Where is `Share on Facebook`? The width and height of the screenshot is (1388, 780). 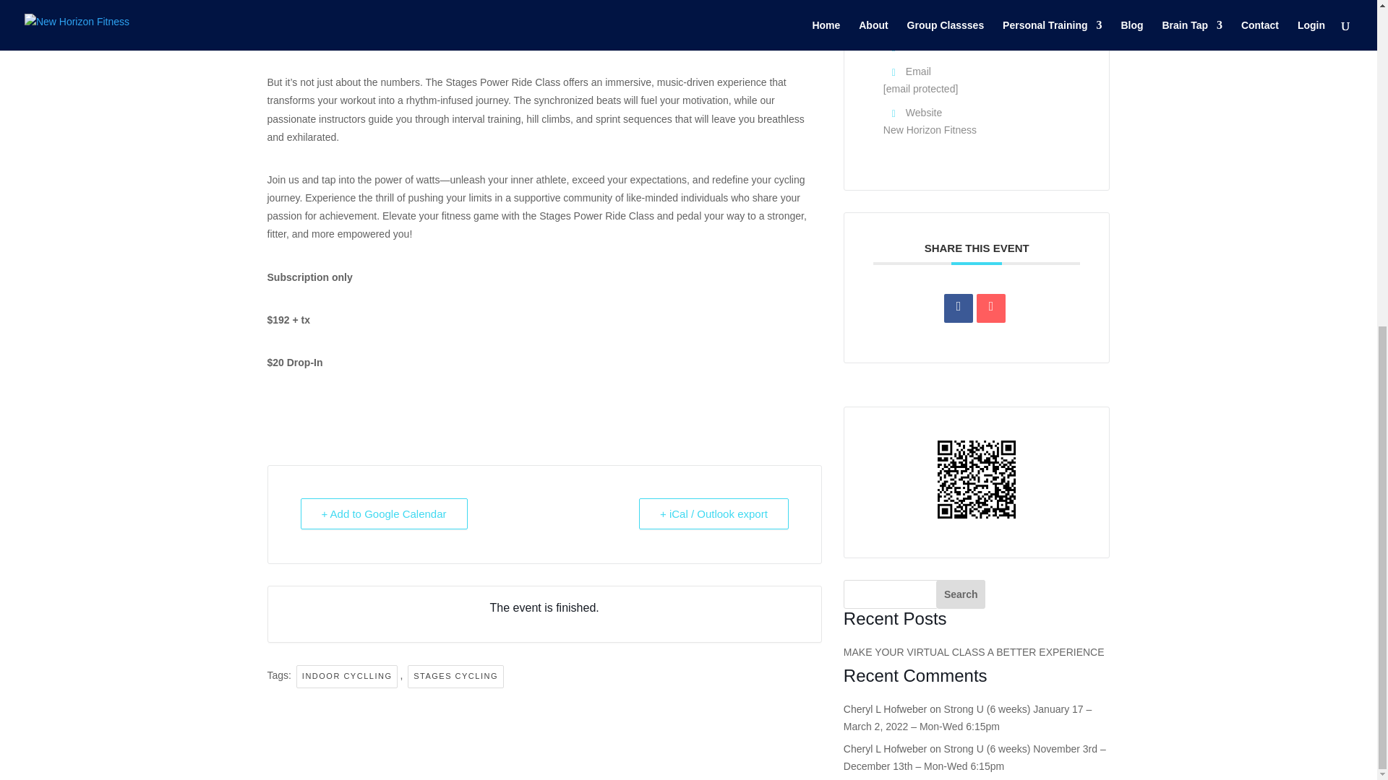 Share on Facebook is located at coordinates (958, 308).